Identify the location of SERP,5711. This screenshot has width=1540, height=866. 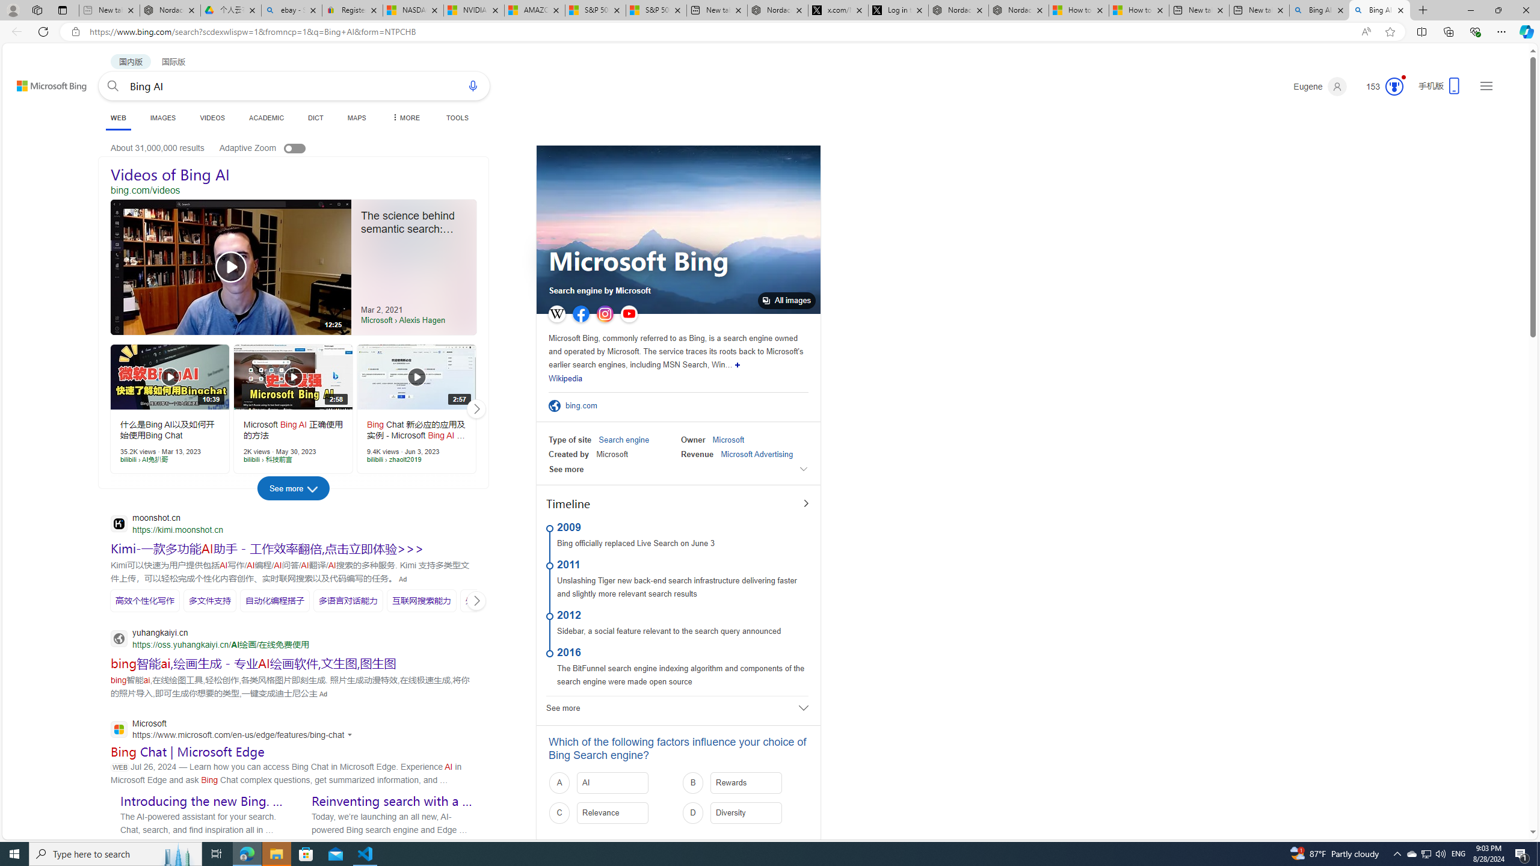
(267, 548).